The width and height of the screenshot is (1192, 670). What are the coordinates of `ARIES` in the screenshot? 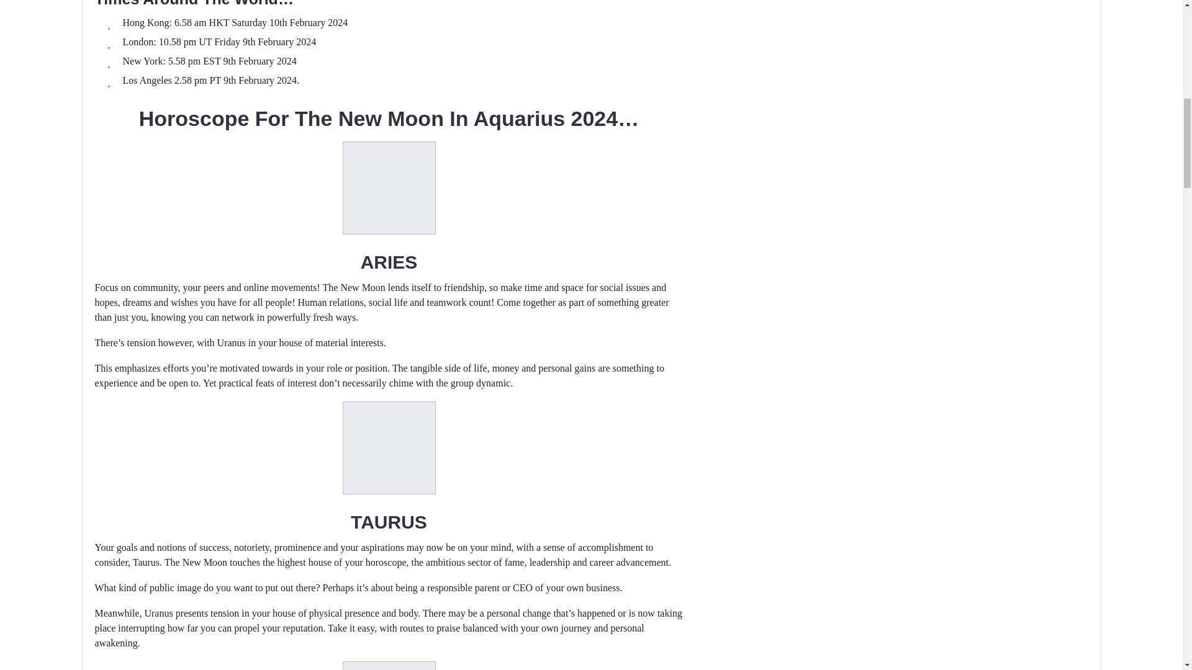 It's located at (389, 262).